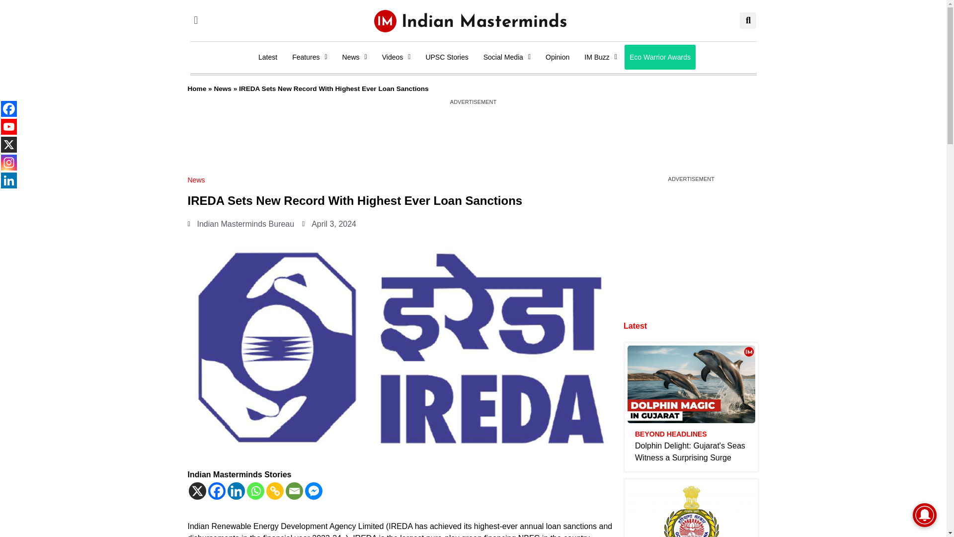 Image resolution: width=954 pixels, height=537 pixels. I want to click on Latest, so click(267, 57).